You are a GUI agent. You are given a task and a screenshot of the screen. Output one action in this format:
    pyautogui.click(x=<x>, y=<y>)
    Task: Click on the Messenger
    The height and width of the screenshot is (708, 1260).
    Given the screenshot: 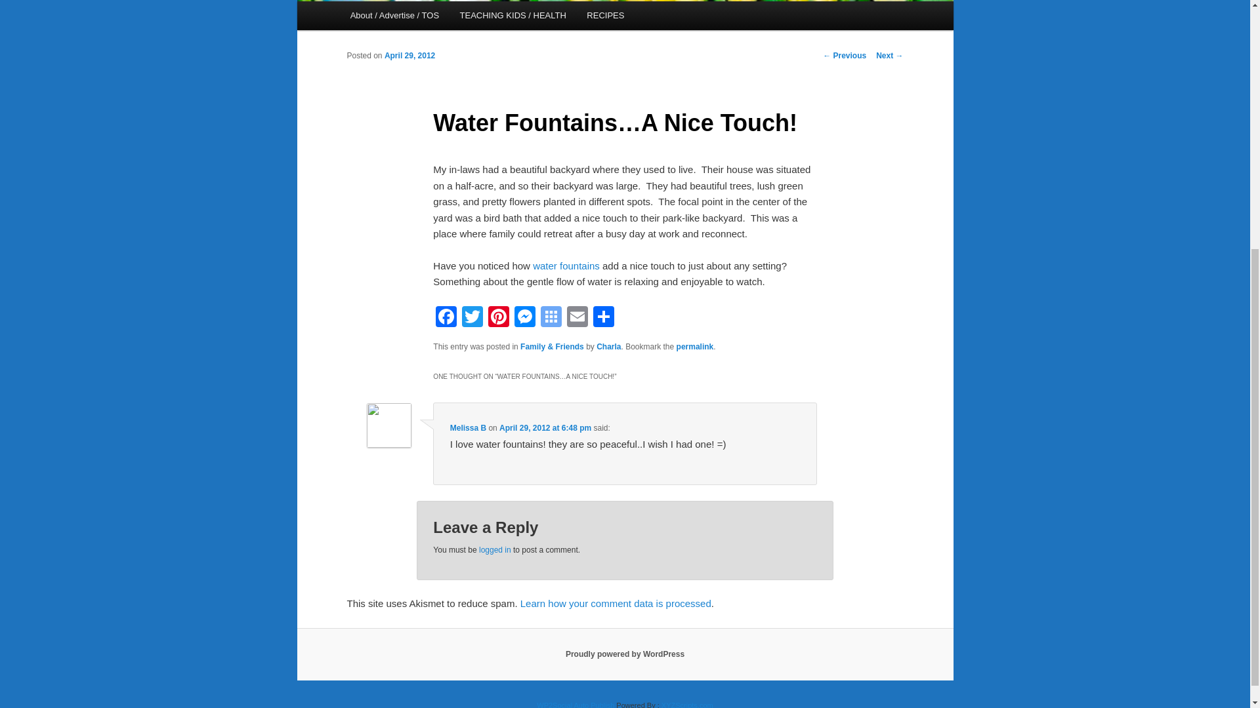 What is the action you would take?
    pyautogui.click(x=524, y=318)
    